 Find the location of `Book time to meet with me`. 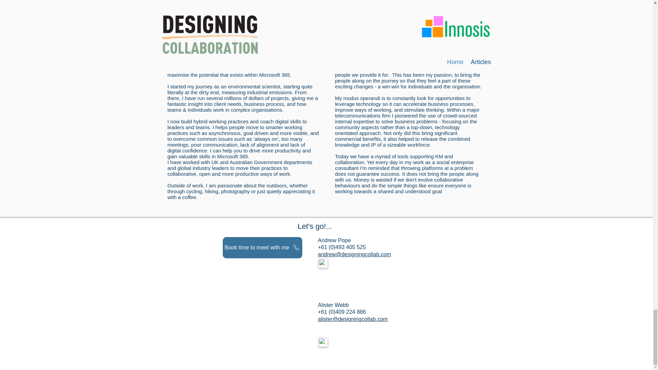

Book time to meet with me is located at coordinates (263, 247).